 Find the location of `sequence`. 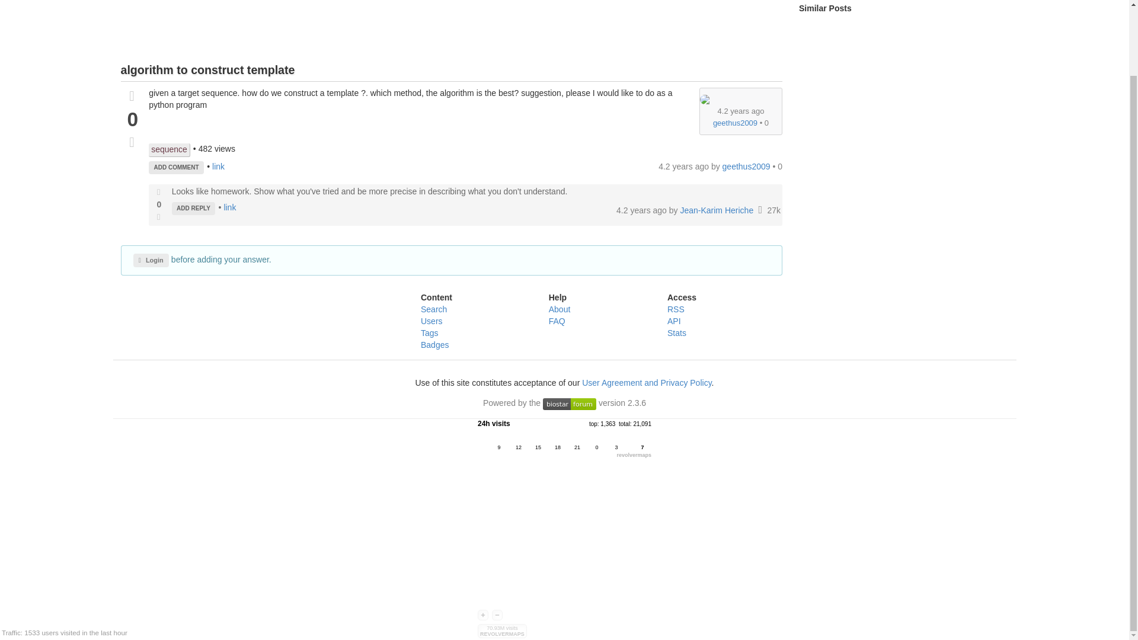

sequence is located at coordinates (170, 149).